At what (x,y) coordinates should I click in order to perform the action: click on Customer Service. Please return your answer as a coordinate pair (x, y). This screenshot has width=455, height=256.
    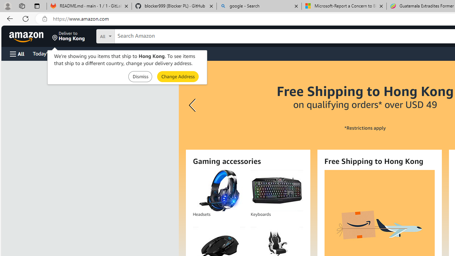
    Looking at the image, I should click on (91, 53).